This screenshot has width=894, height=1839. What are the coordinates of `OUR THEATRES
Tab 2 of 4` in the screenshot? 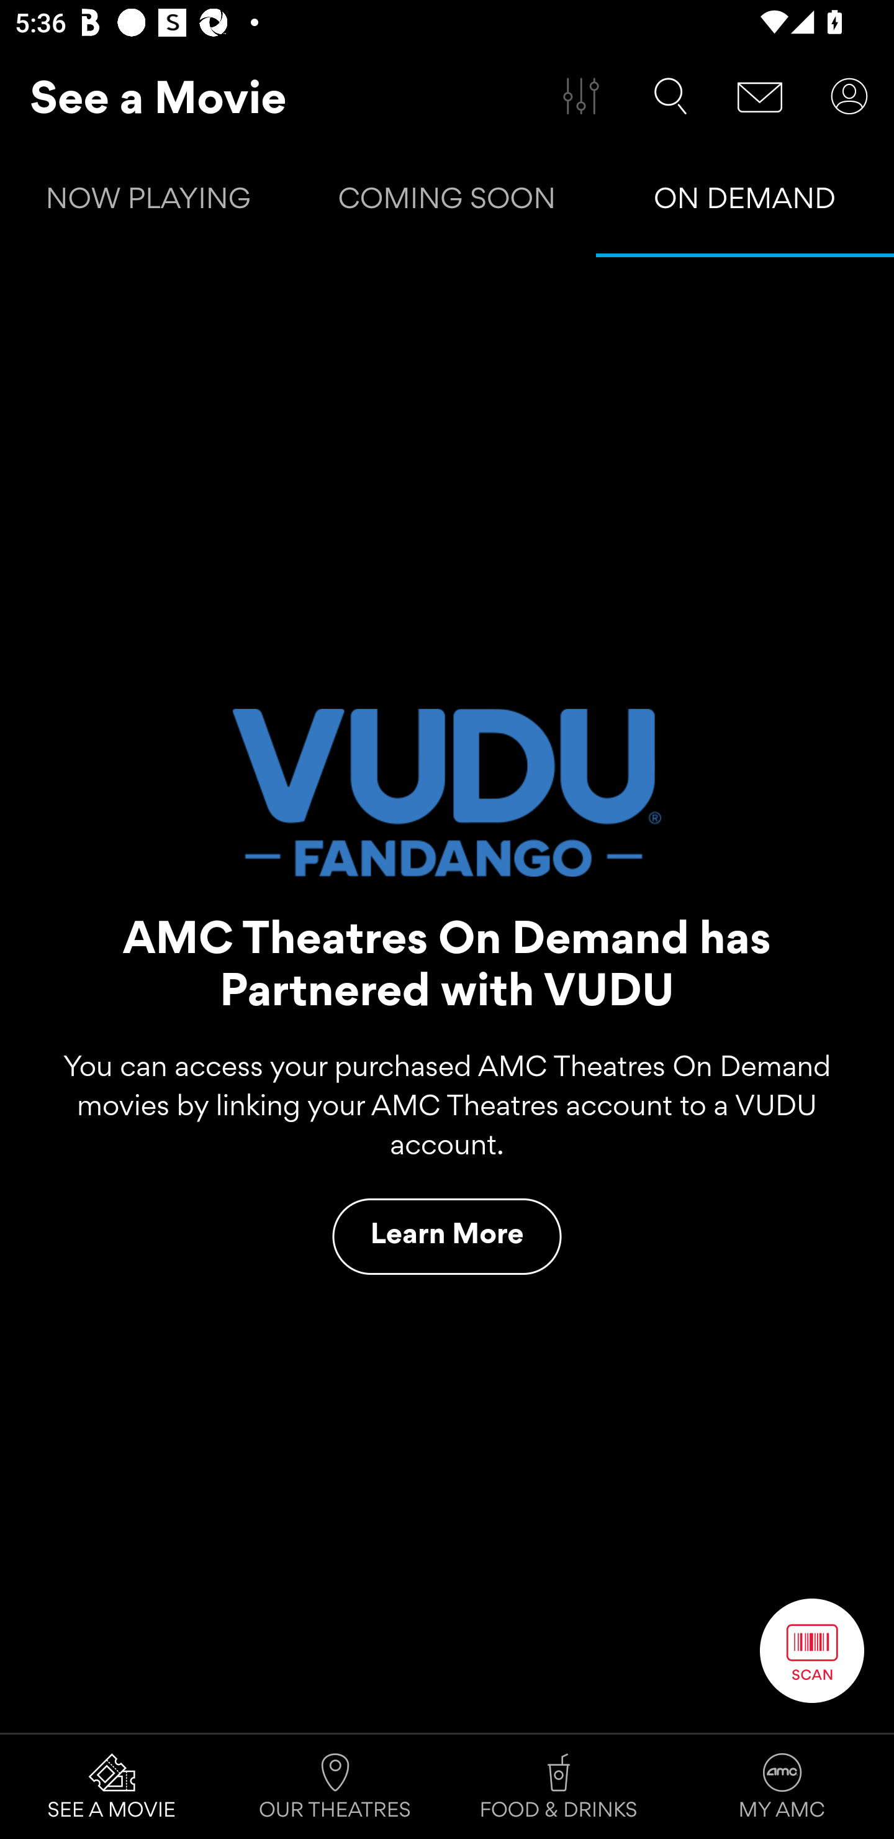 It's located at (335, 1787).